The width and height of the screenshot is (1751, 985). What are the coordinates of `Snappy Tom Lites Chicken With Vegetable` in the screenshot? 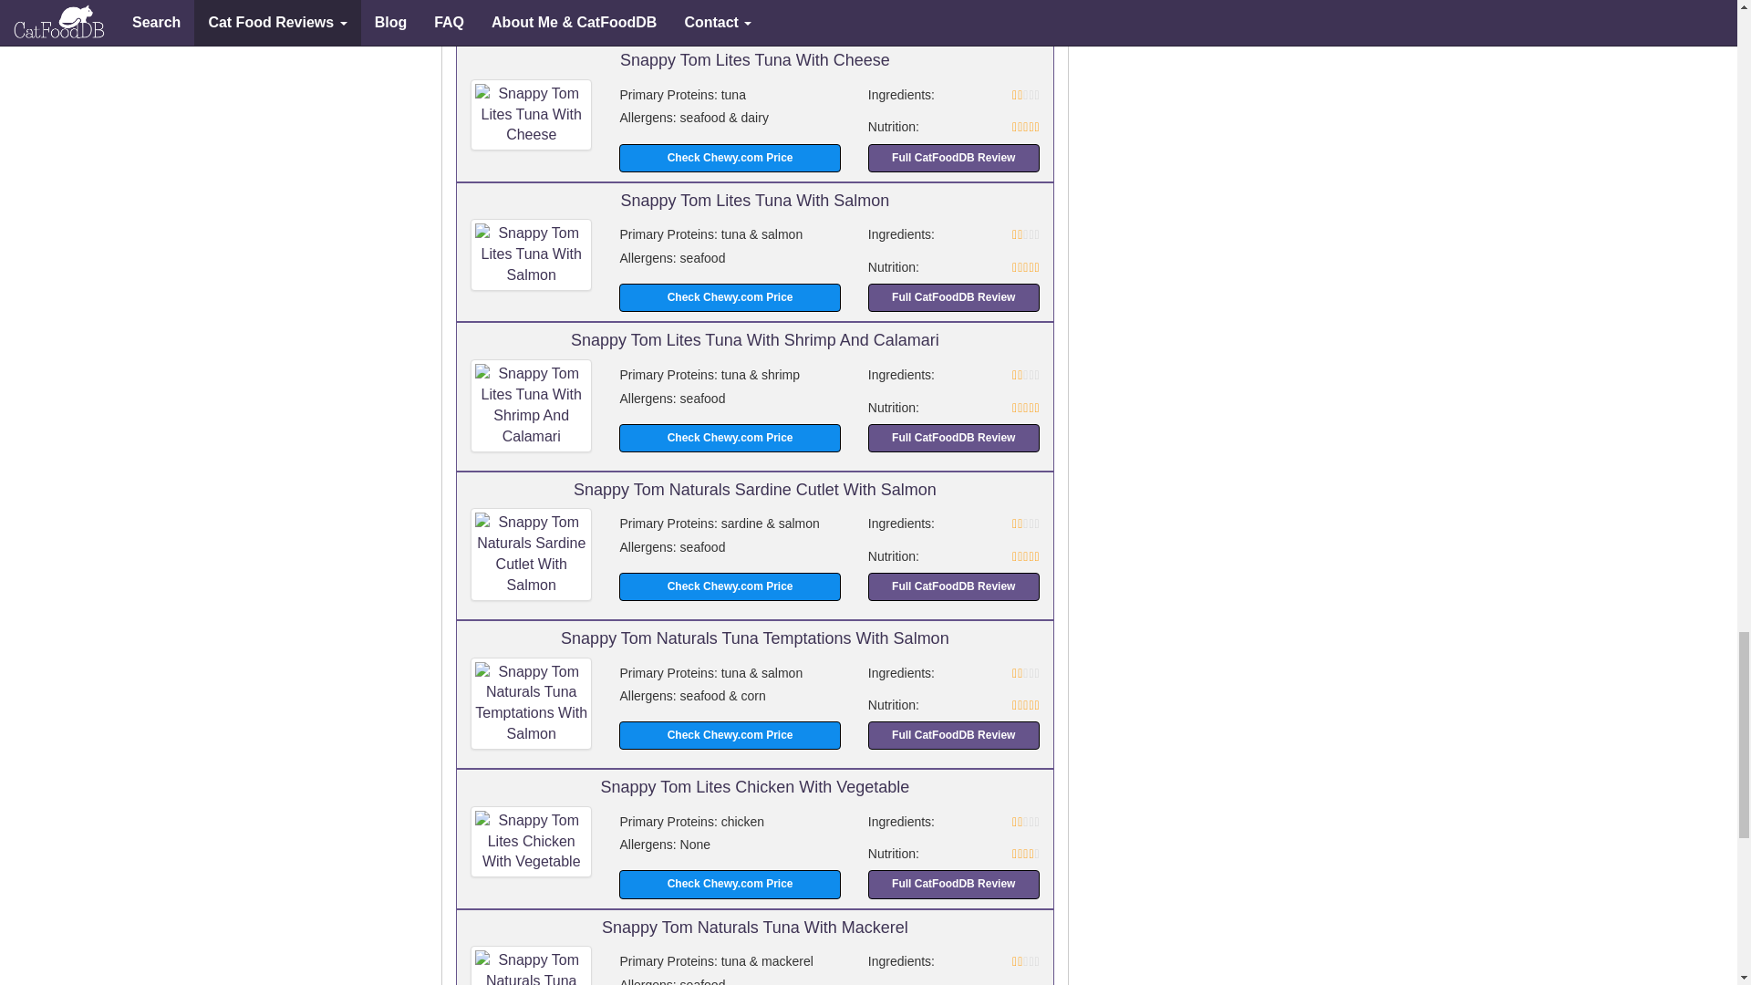 It's located at (531, 843).